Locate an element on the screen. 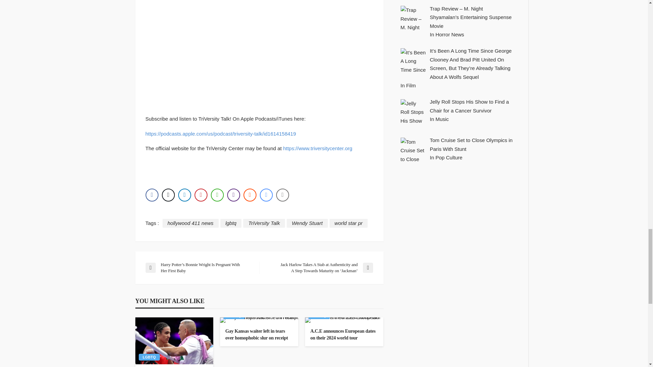 This screenshot has width=653, height=367. hollywood 411 news is located at coordinates (190, 223).